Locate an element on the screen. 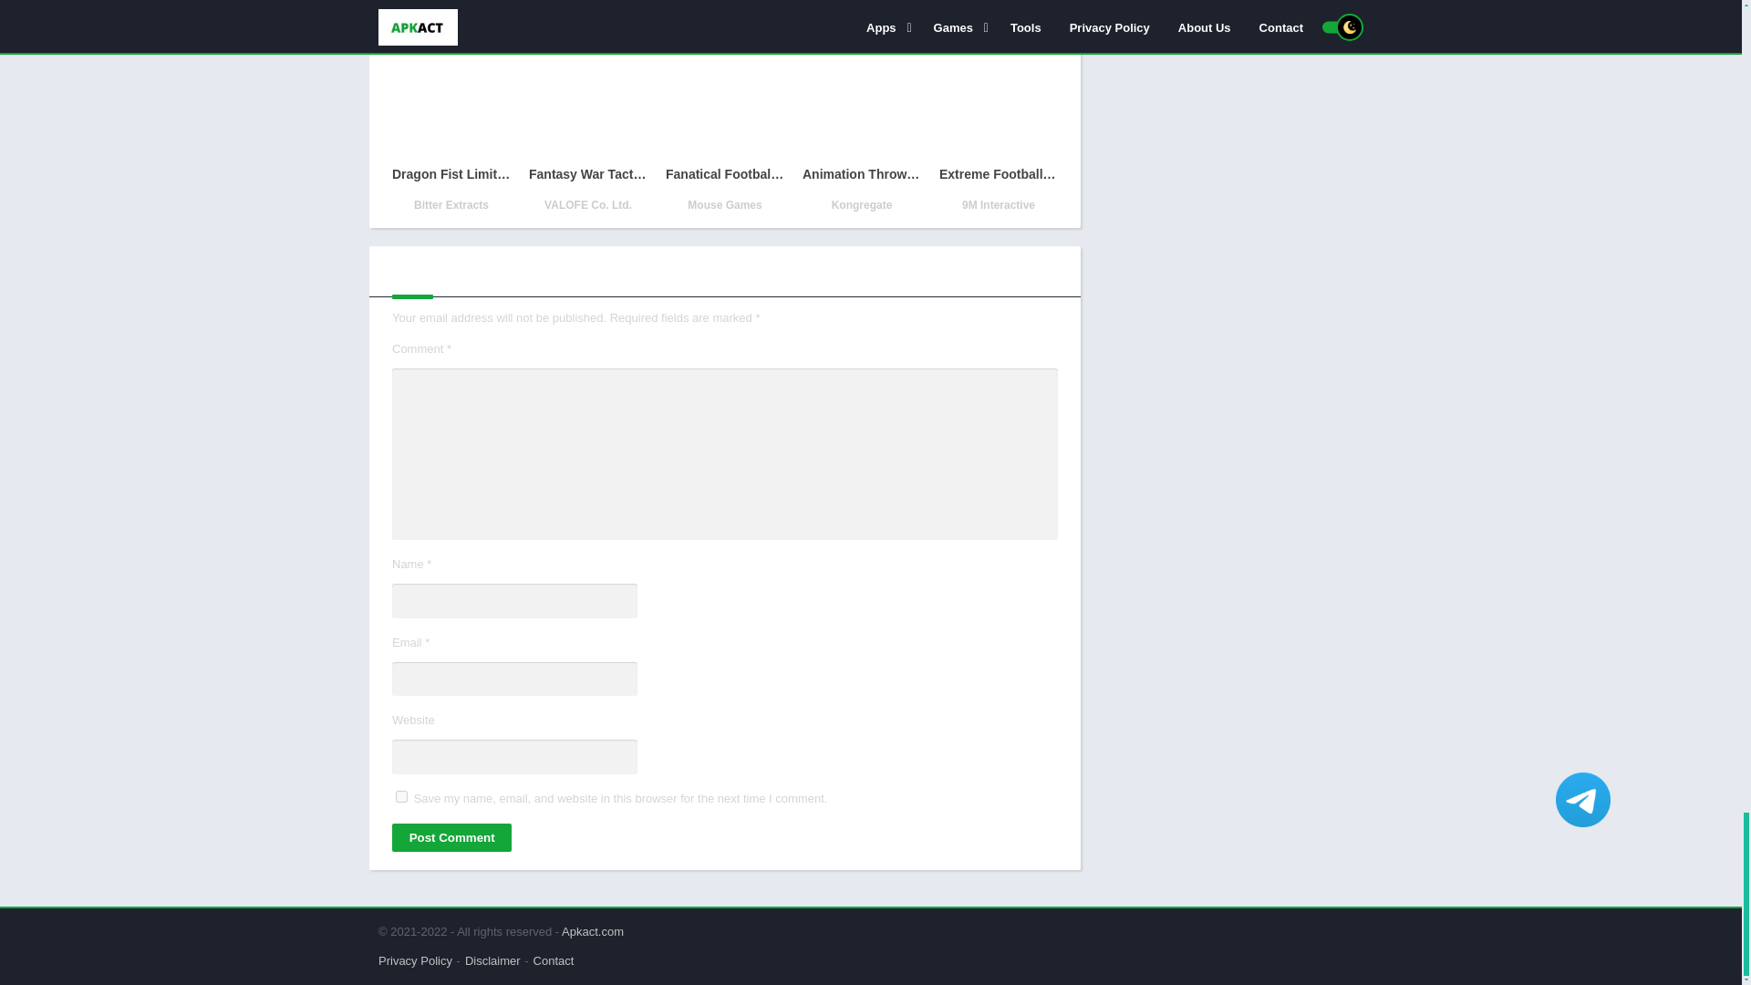 This screenshot has height=985, width=1751. yes is located at coordinates (401, 797).